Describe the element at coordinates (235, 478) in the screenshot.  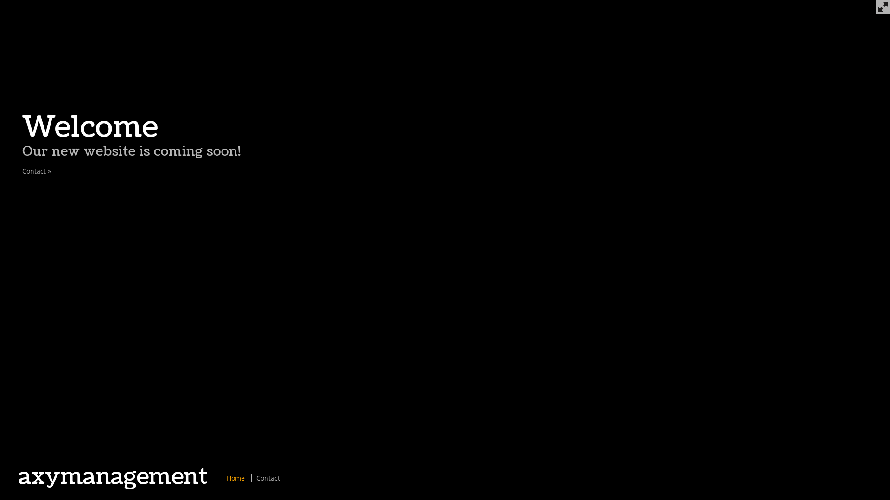
I see `Home` at that location.